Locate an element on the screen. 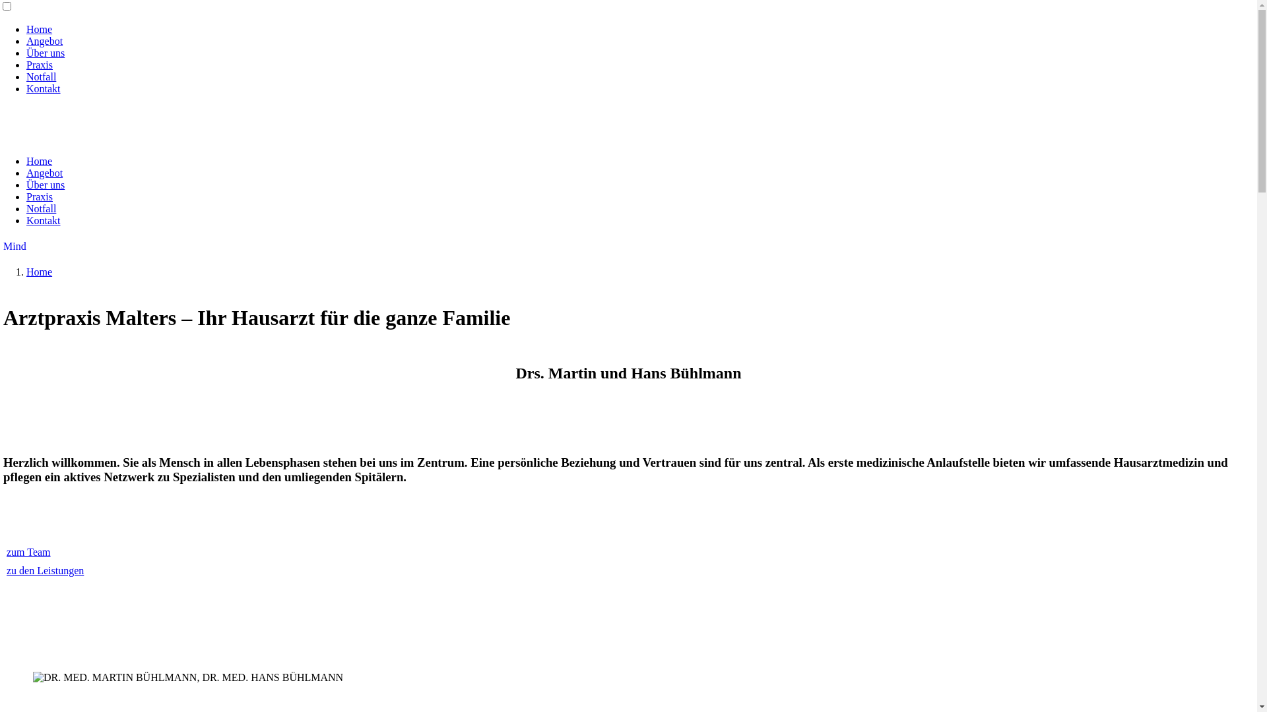  Notfall is located at coordinates (41, 208).